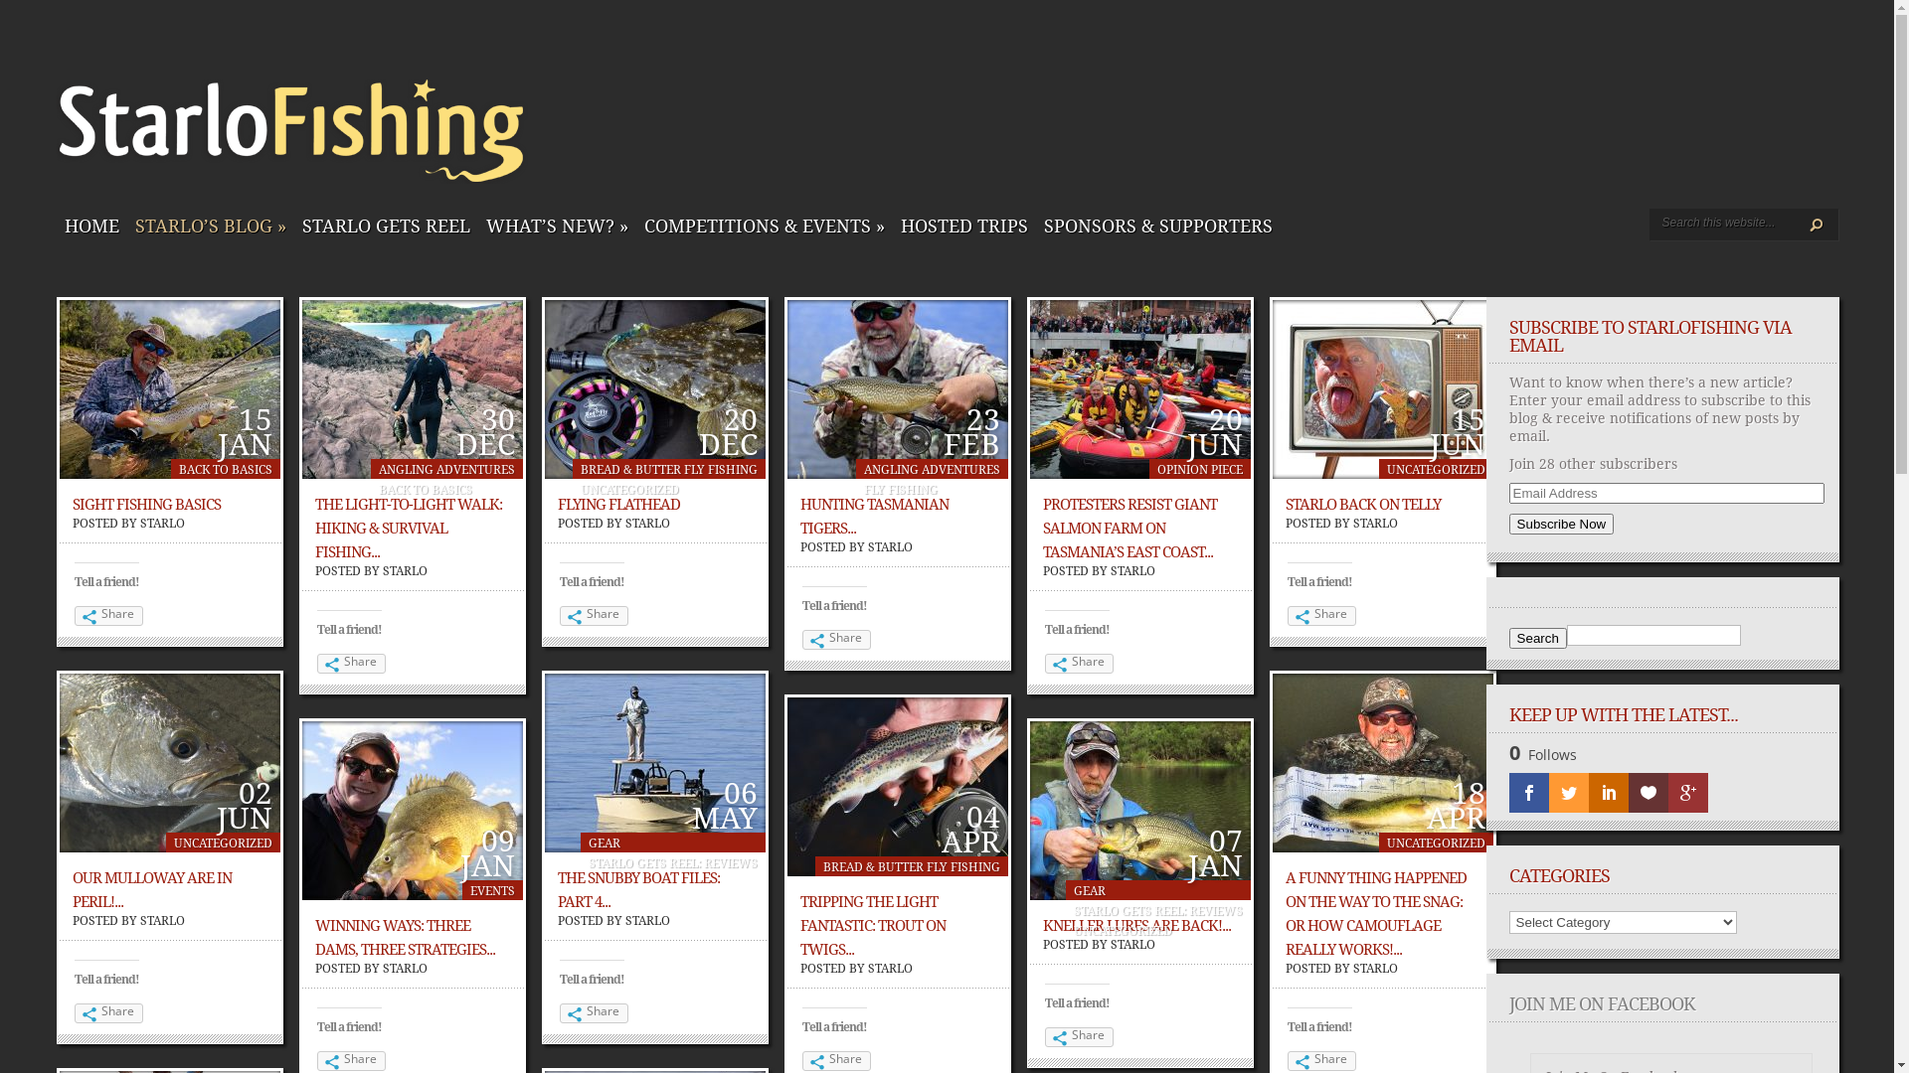 The image size is (1909, 1073). Describe the element at coordinates (595, 616) in the screenshot. I see `Share` at that location.